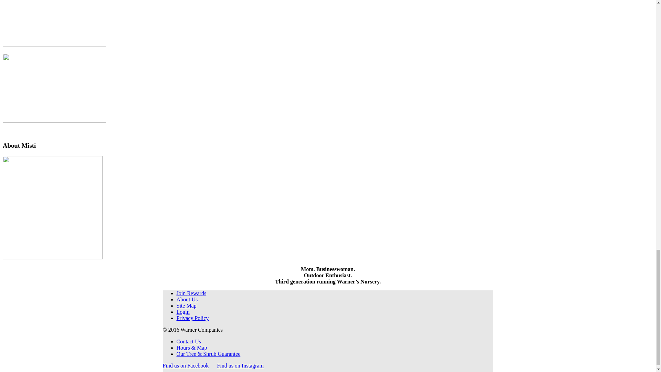  I want to click on Login to the admin, so click(182, 312).